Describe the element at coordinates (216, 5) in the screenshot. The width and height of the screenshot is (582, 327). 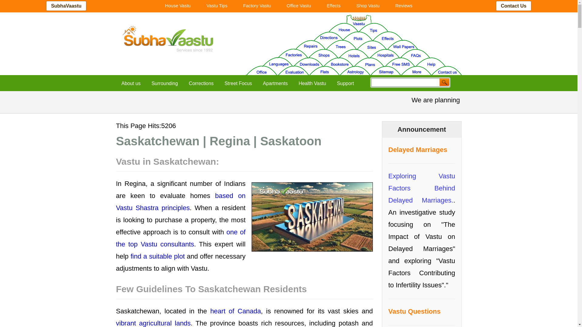
I see `Vastu Tips` at that location.